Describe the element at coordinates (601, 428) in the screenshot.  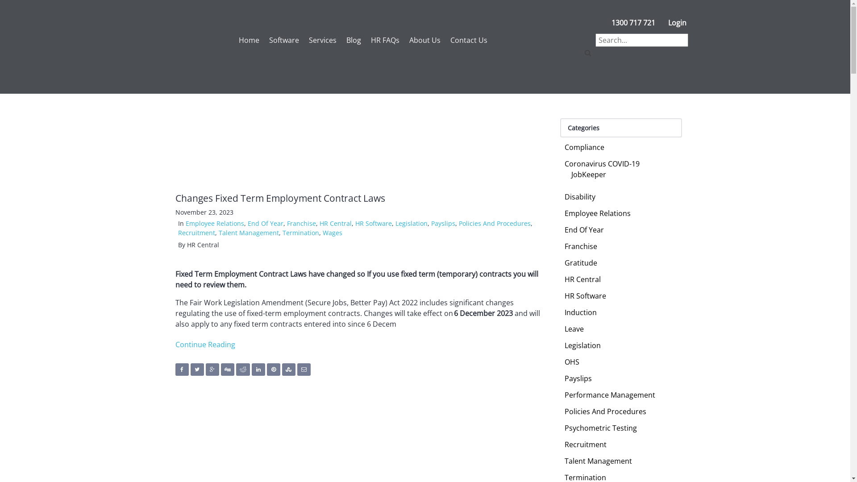
I see `Psychometric Testing` at that location.